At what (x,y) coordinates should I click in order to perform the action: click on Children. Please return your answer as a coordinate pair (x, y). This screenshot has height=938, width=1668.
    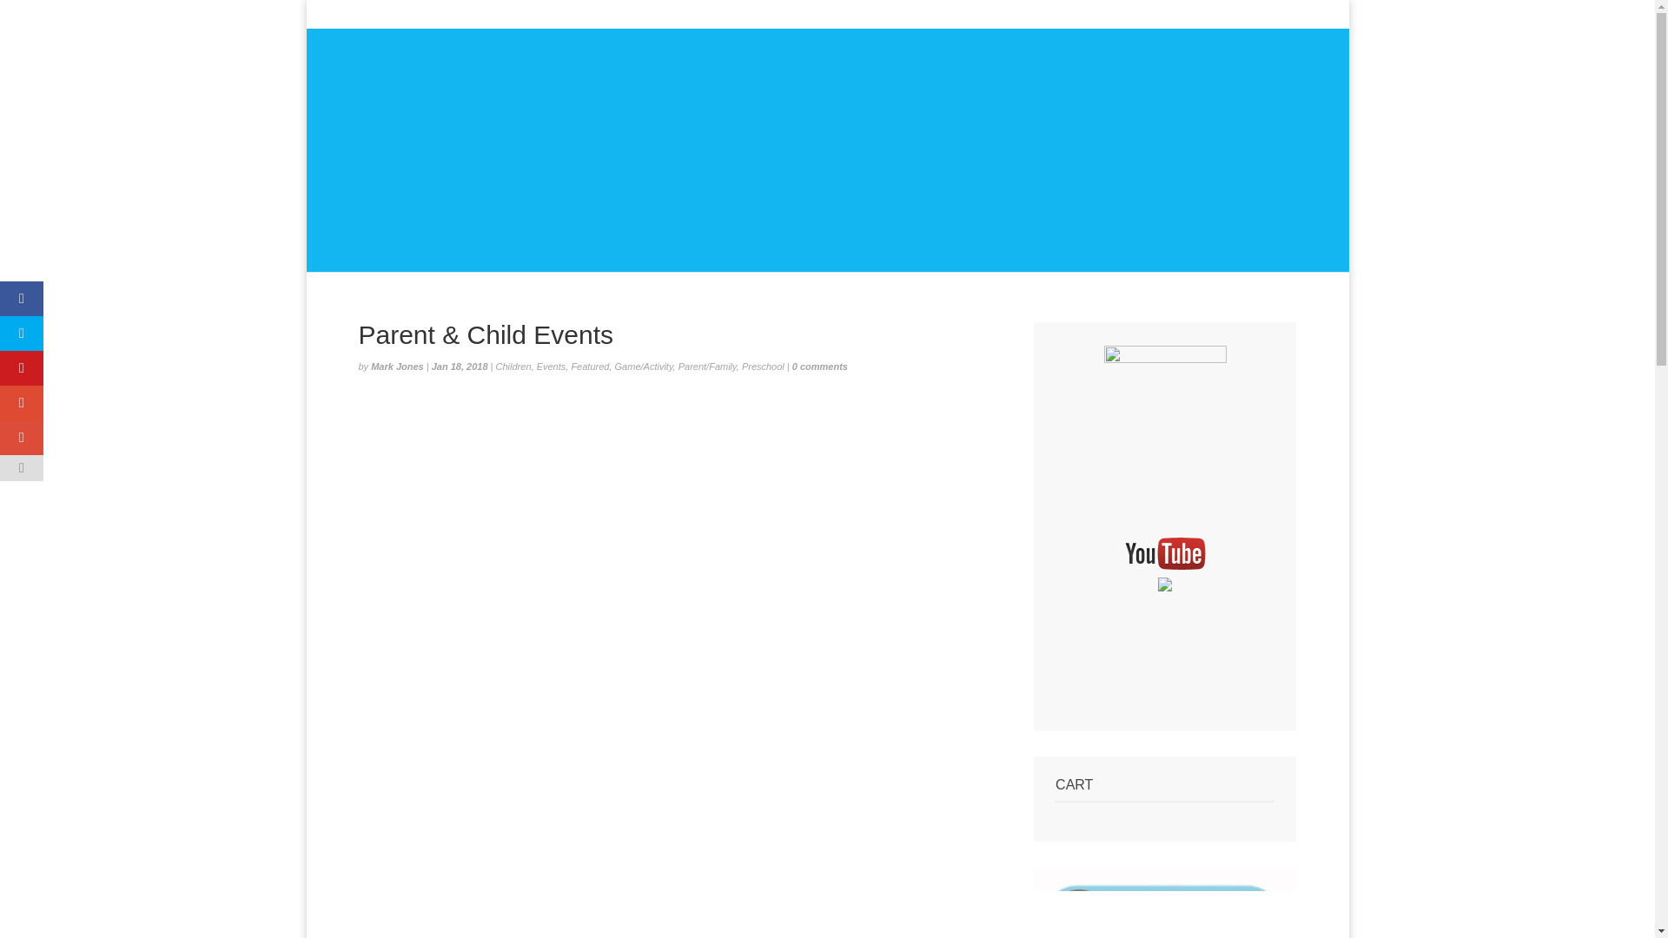
    Looking at the image, I should click on (513, 366).